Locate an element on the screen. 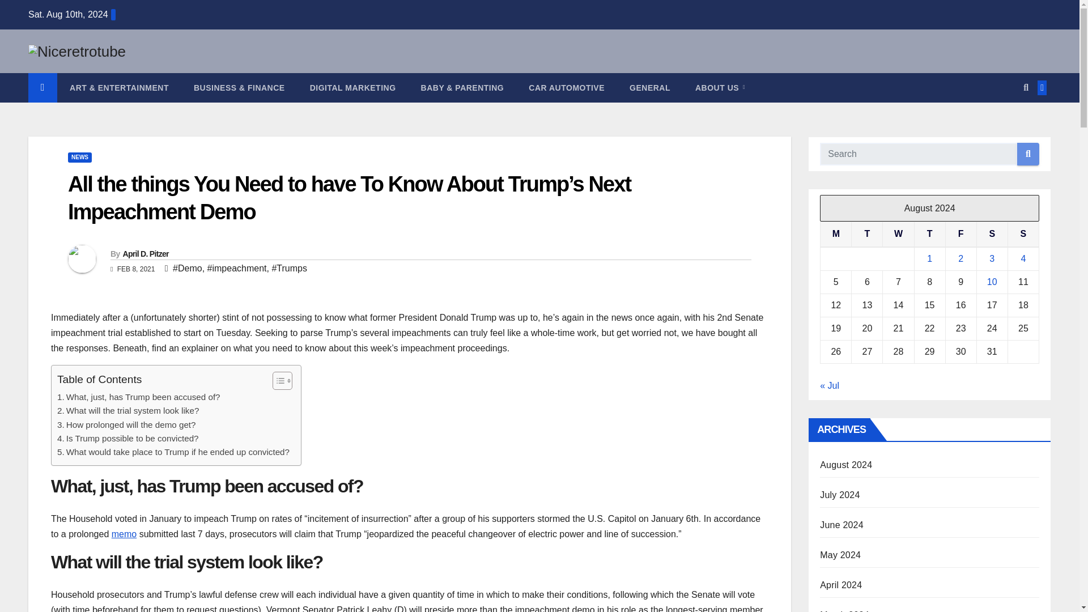  NEWS is located at coordinates (79, 158).